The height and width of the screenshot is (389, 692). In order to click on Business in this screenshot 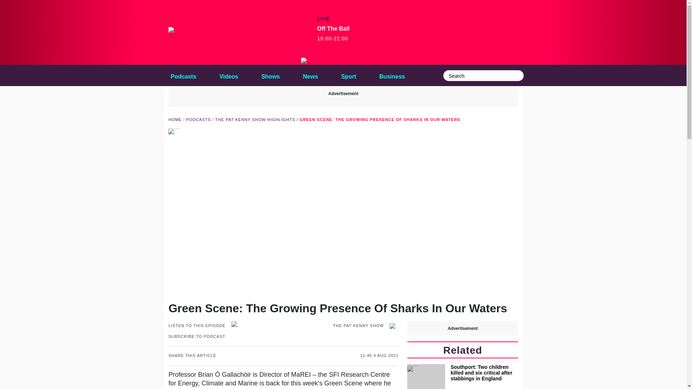, I will do `click(305, 61)`.